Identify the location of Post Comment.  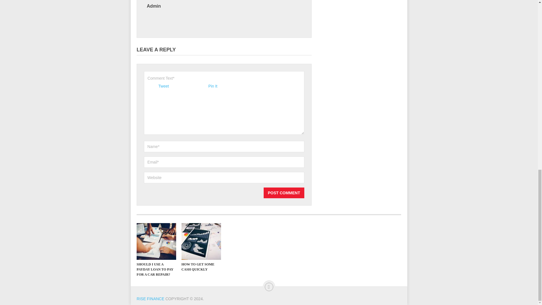
(284, 193).